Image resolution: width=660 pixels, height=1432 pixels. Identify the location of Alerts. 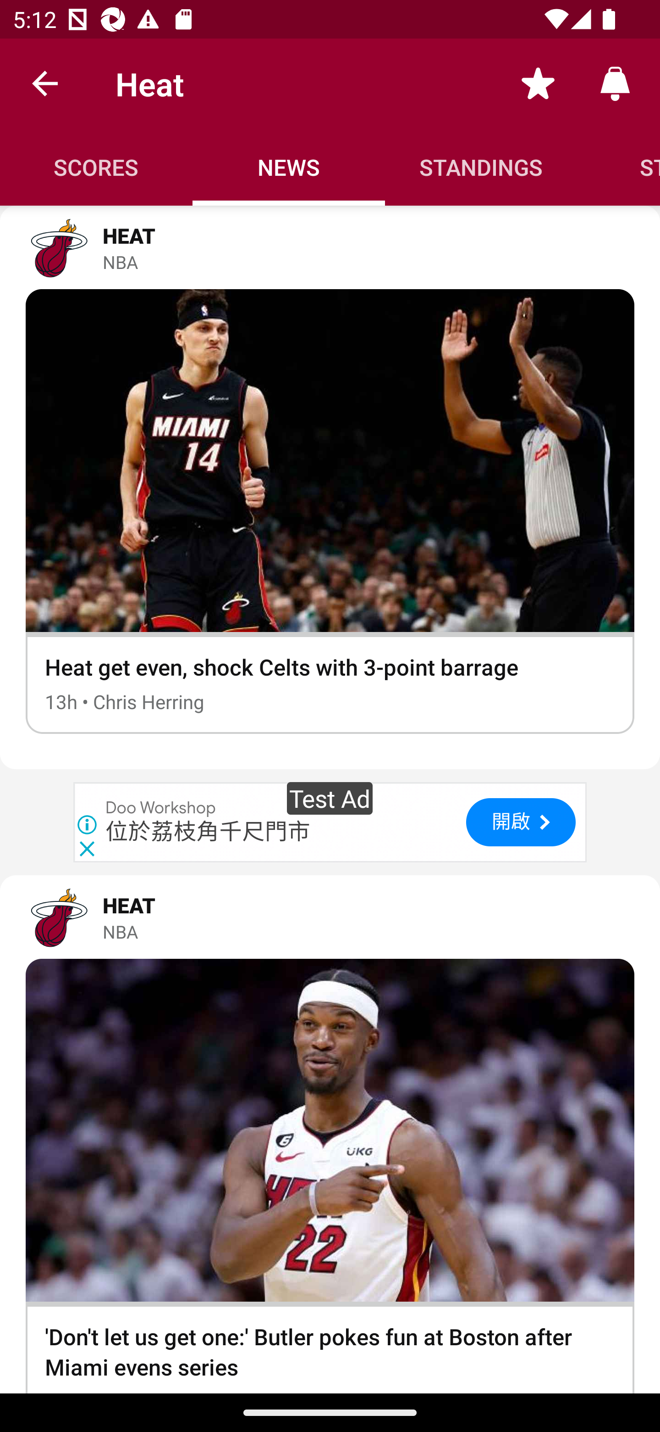
(615, 83).